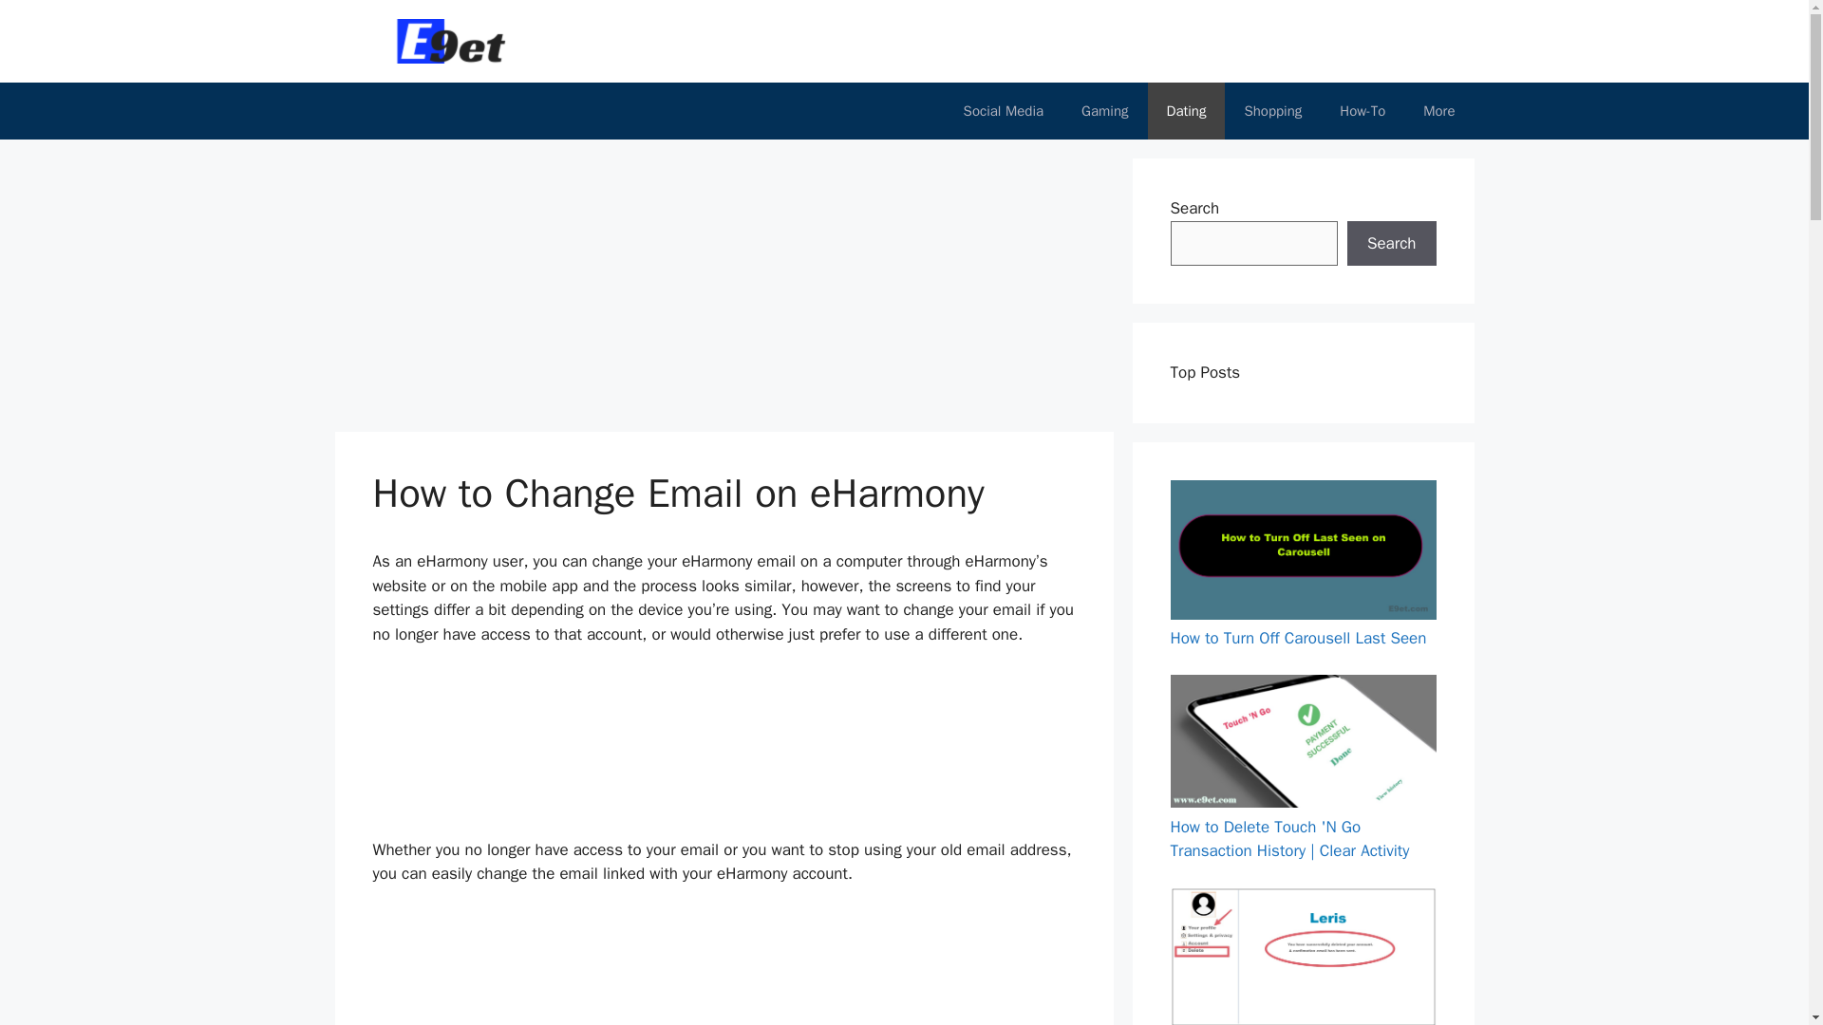  What do you see at coordinates (1362, 110) in the screenshot?
I see `How-To` at bounding box center [1362, 110].